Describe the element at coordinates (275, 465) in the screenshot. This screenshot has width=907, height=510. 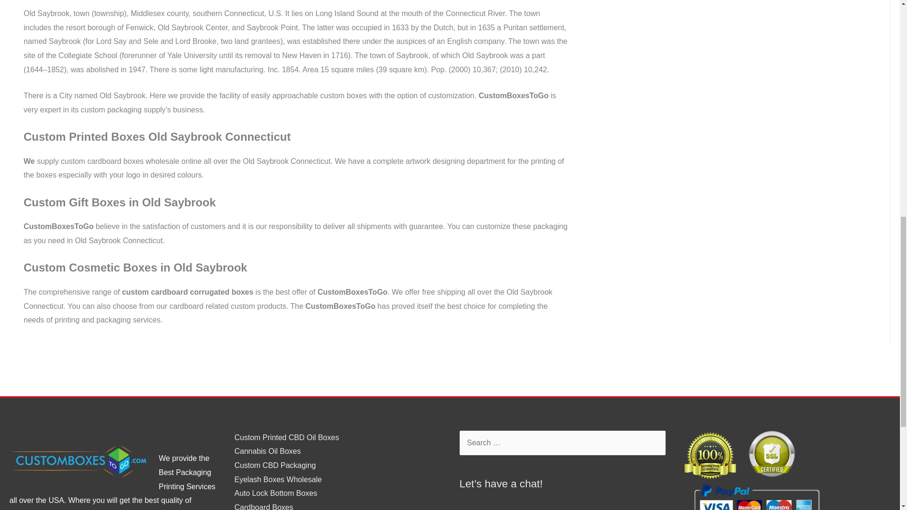
I see `Custom CBD Packaging` at that location.